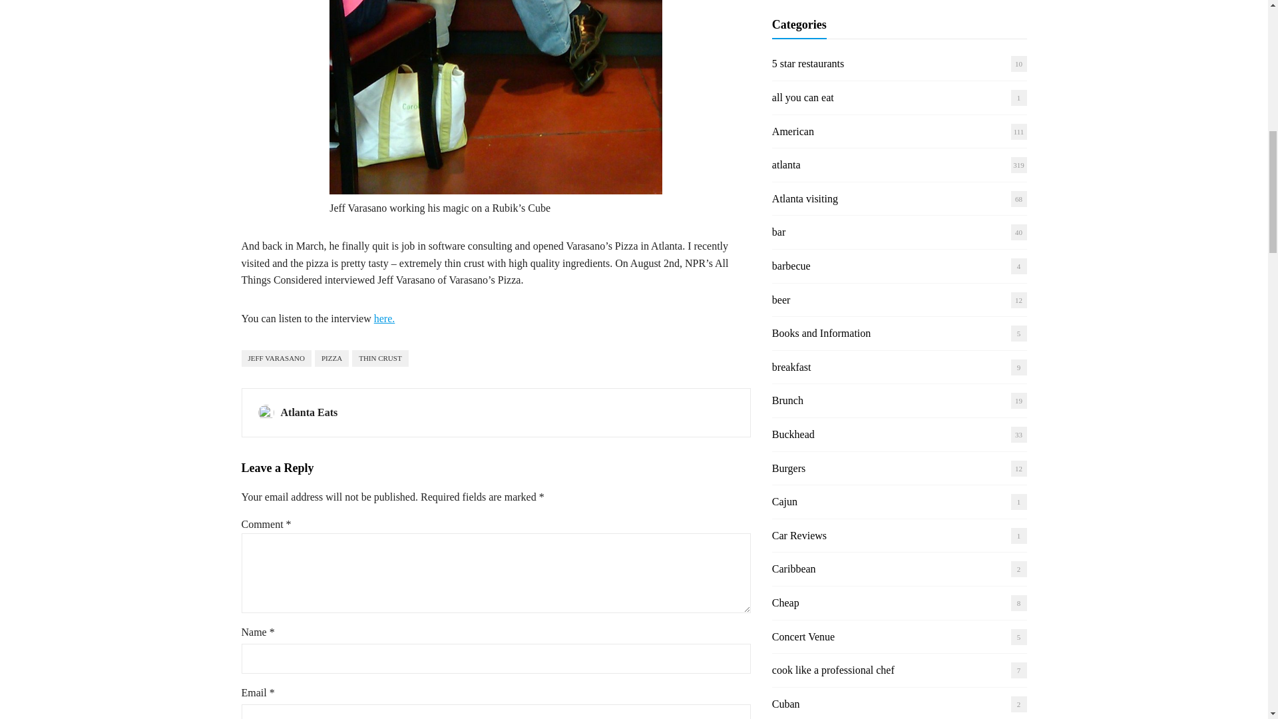  I want to click on here., so click(385, 318).